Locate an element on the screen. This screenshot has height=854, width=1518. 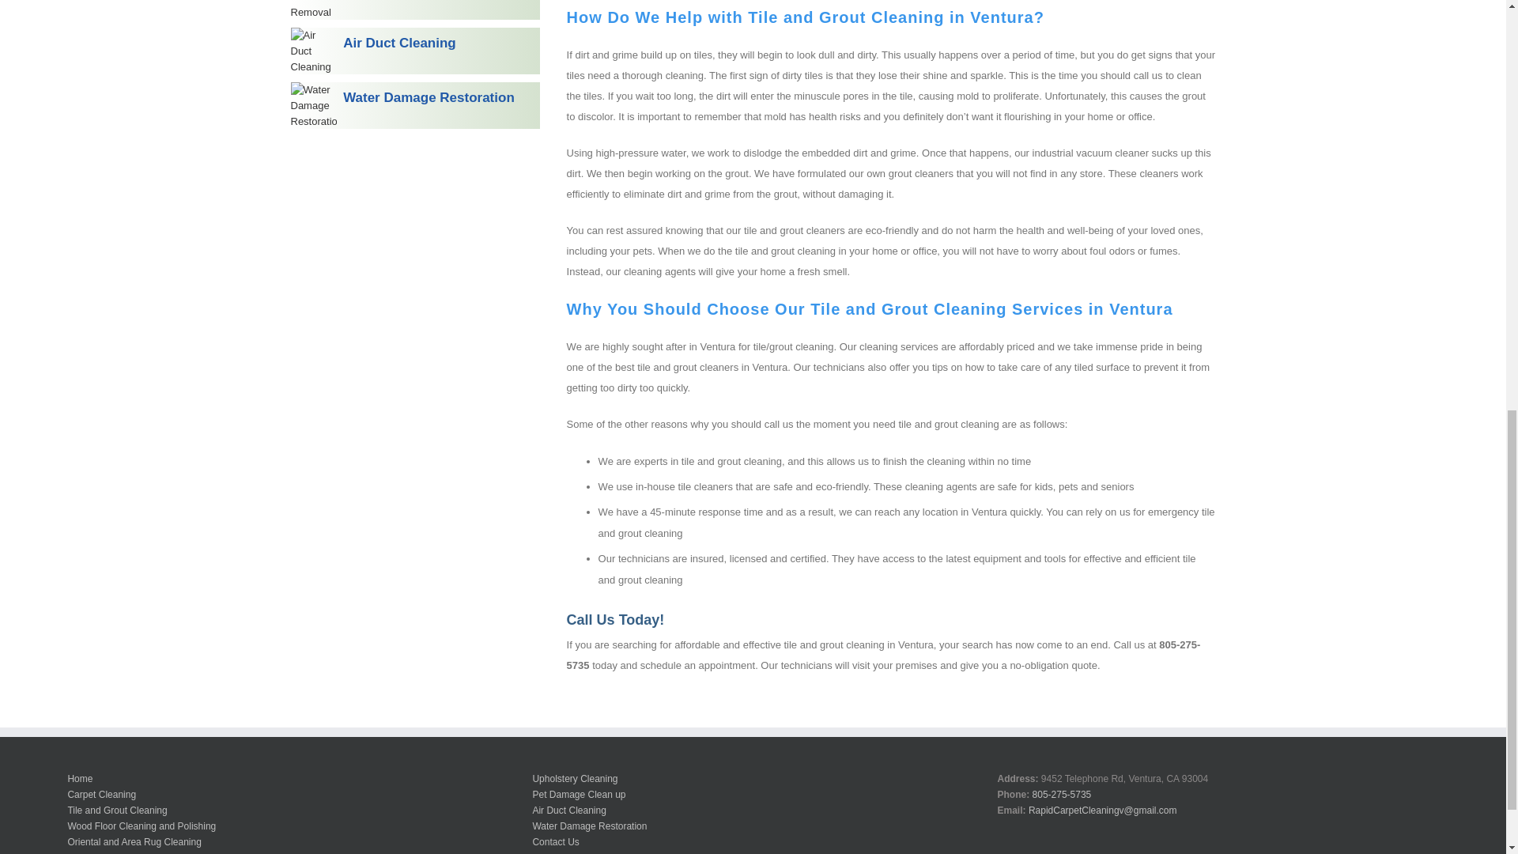
Pet Damage Clean Up is located at coordinates (416, 9).